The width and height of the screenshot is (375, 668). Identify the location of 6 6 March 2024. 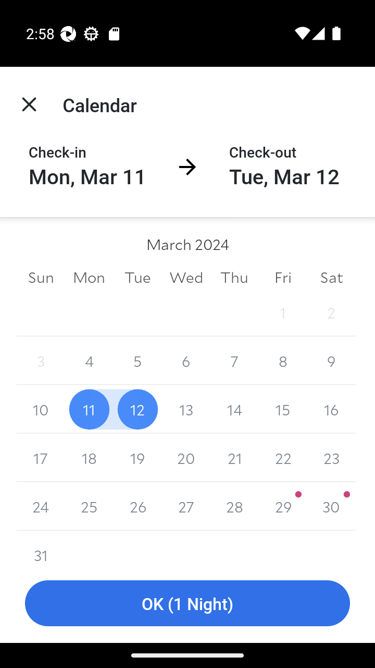
(186, 361).